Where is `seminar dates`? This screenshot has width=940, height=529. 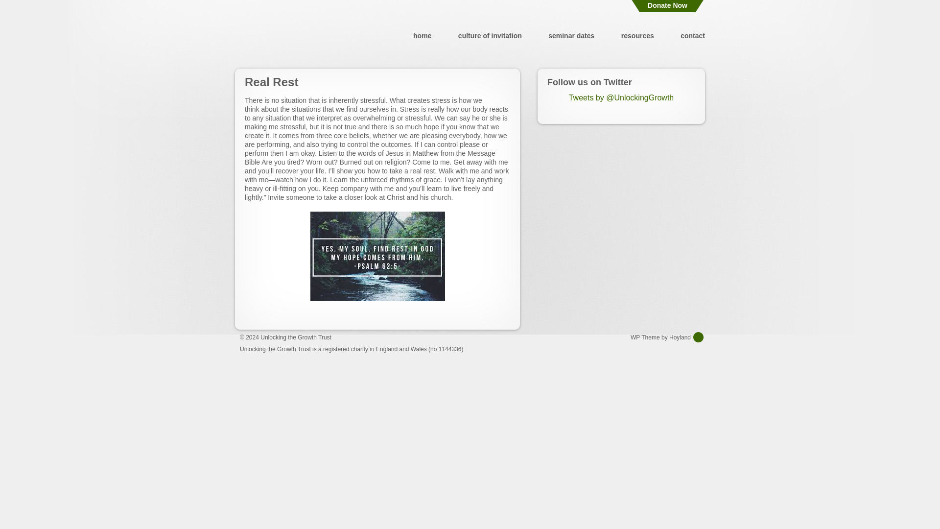 seminar dates is located at coordinates (571, 35).